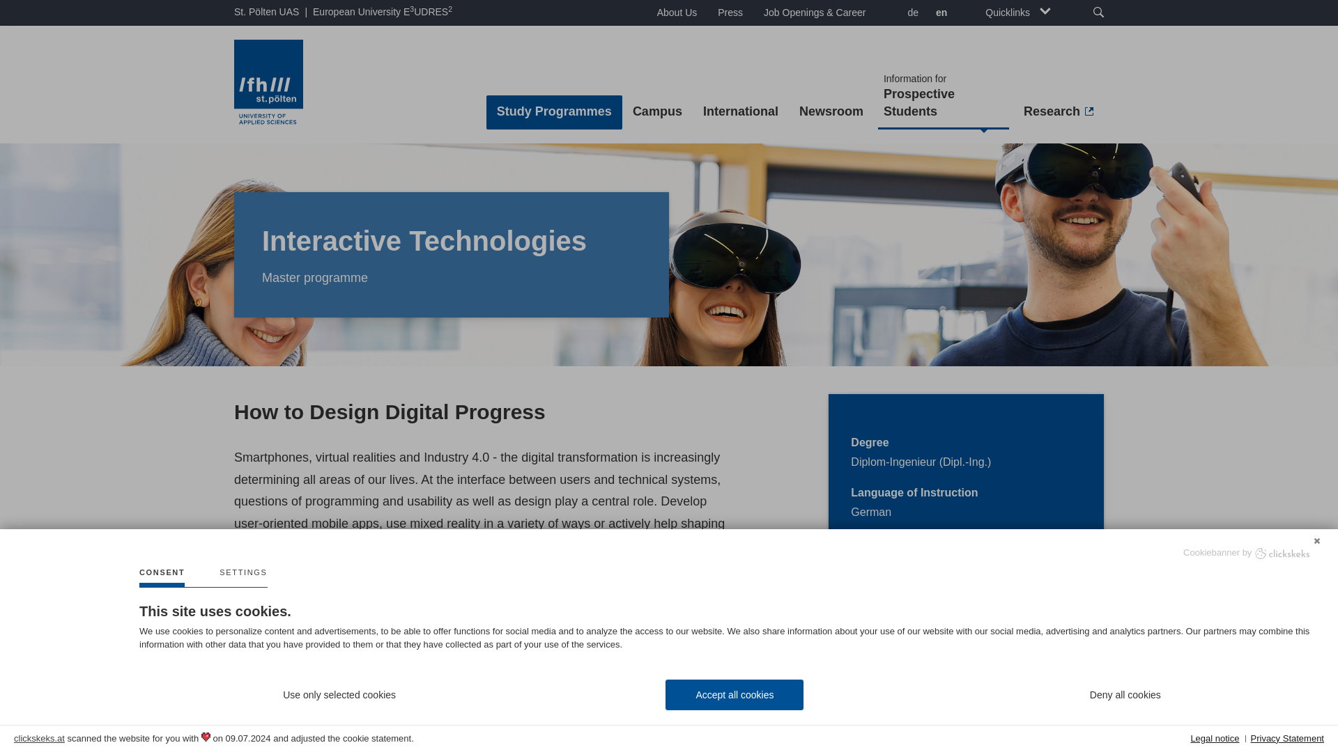  I want to click on Newsroom, so click(831, 112).